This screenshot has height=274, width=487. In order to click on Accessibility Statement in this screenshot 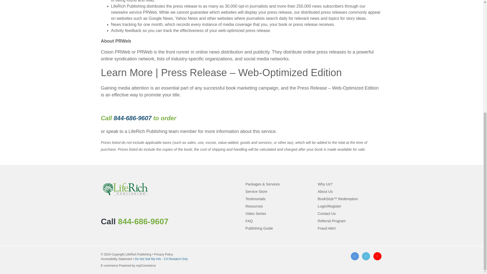, I will do `click(116, 259)`.